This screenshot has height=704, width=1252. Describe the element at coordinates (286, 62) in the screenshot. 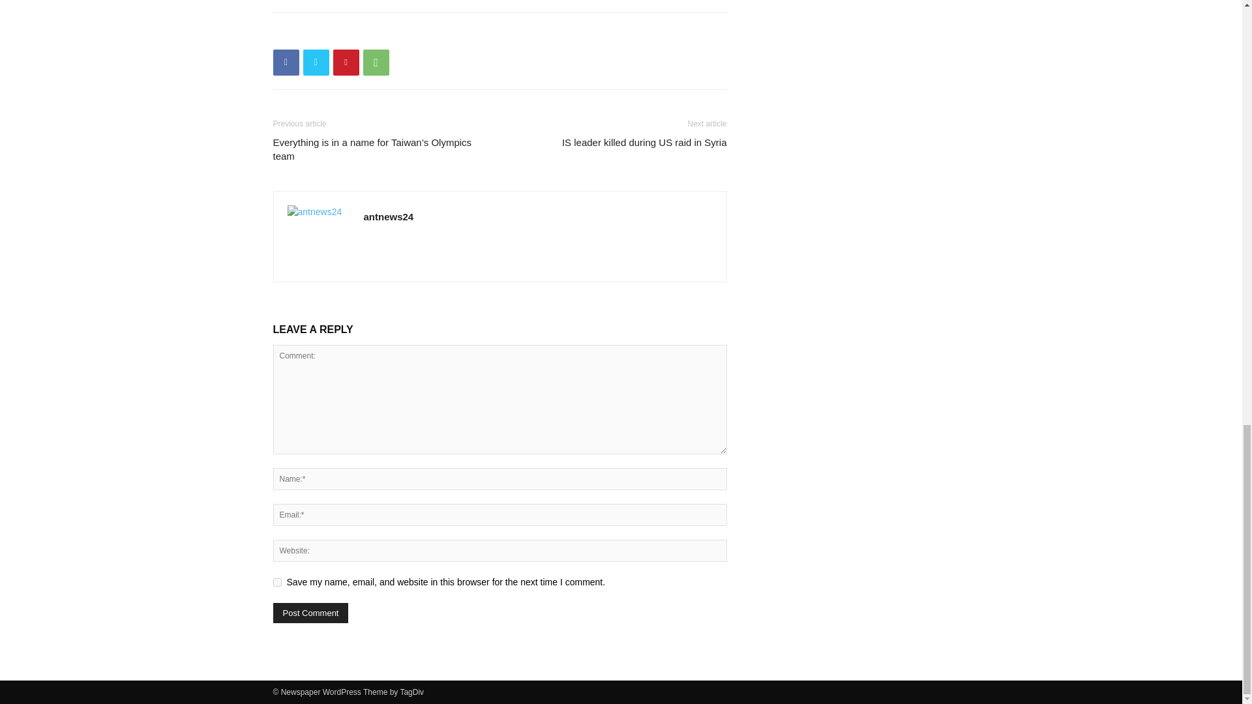

I see `Facebook` at that location.